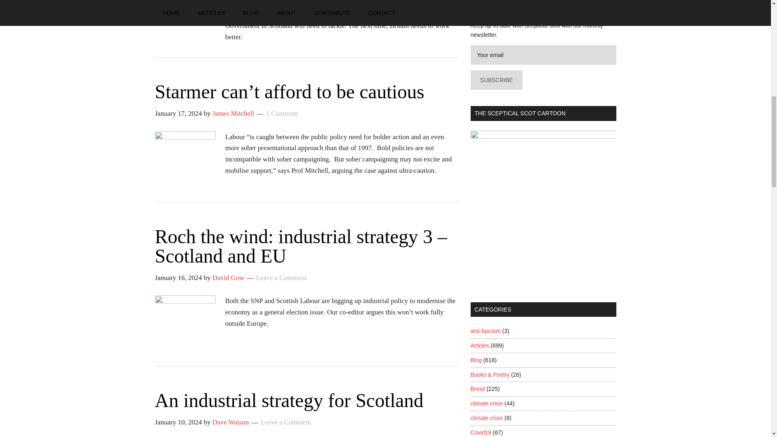 The height and width of the screenshot is (437, 777). I want to click on Leave a Comment, so click(282, 278).